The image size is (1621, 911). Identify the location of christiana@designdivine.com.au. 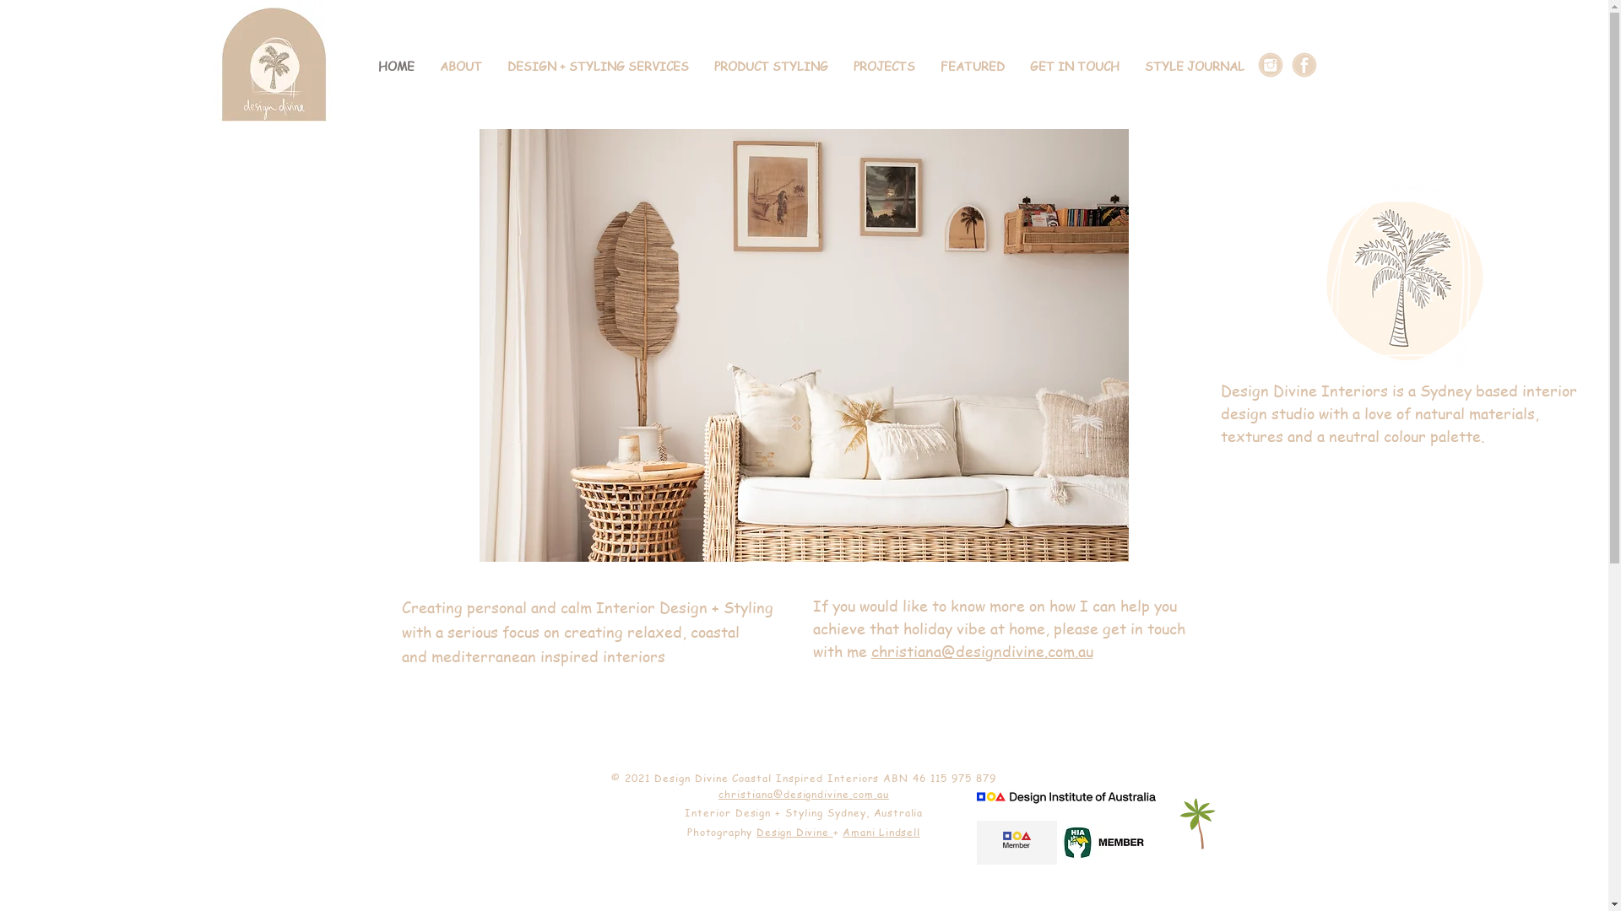
(804, 795).